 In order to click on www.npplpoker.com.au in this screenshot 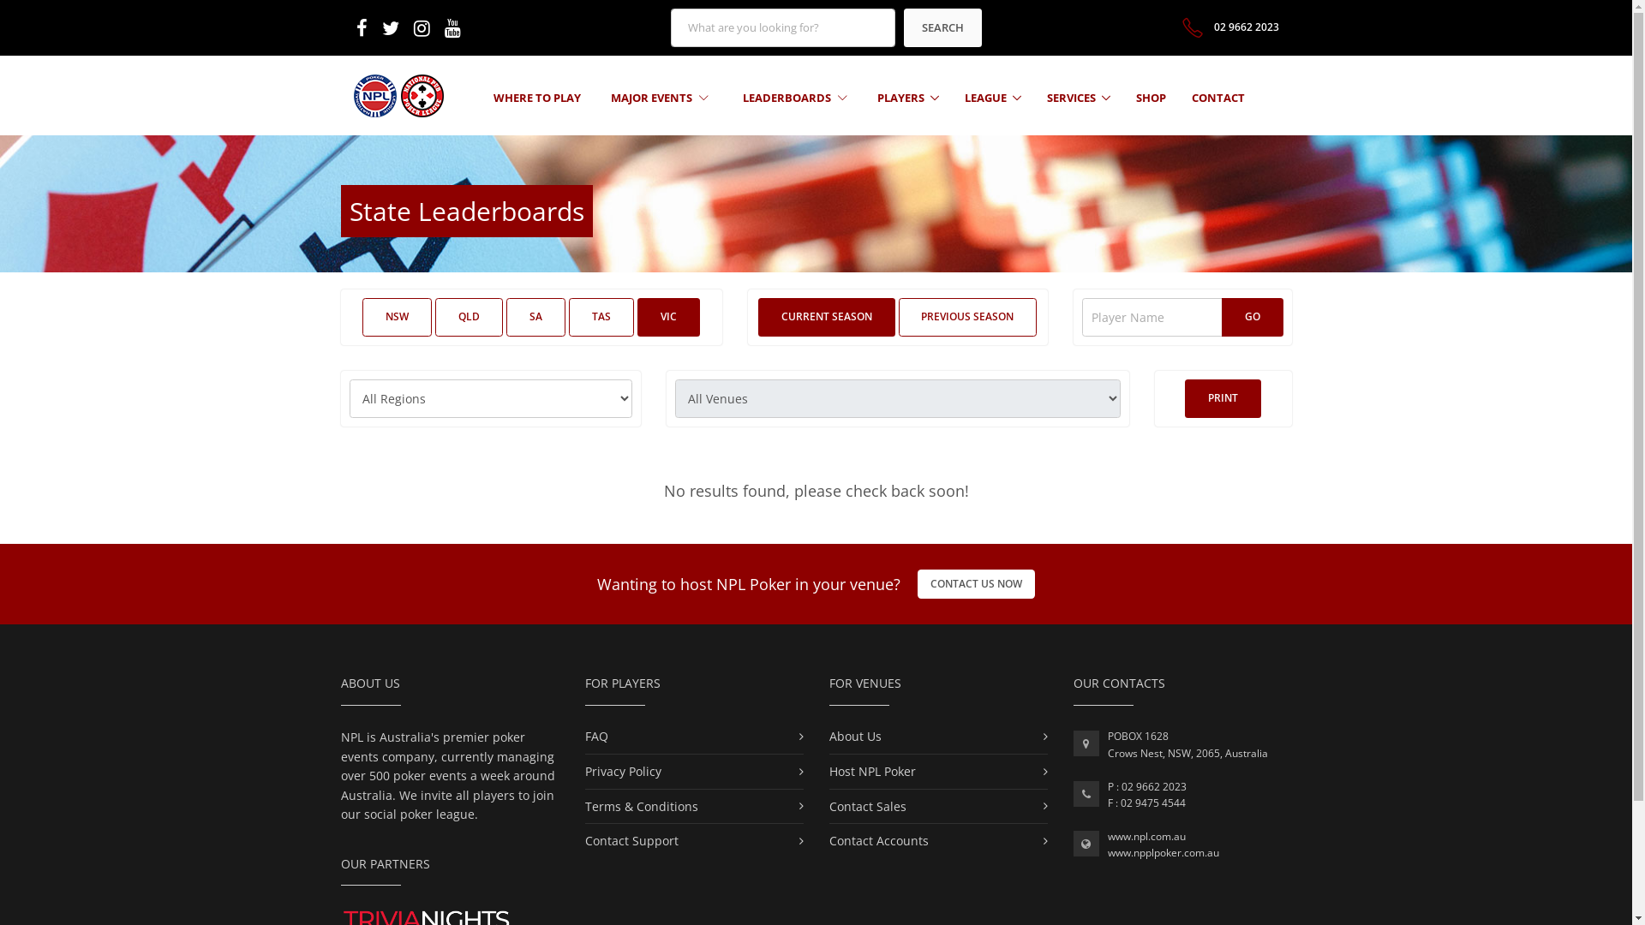, I will do `click(1163, 853)`.